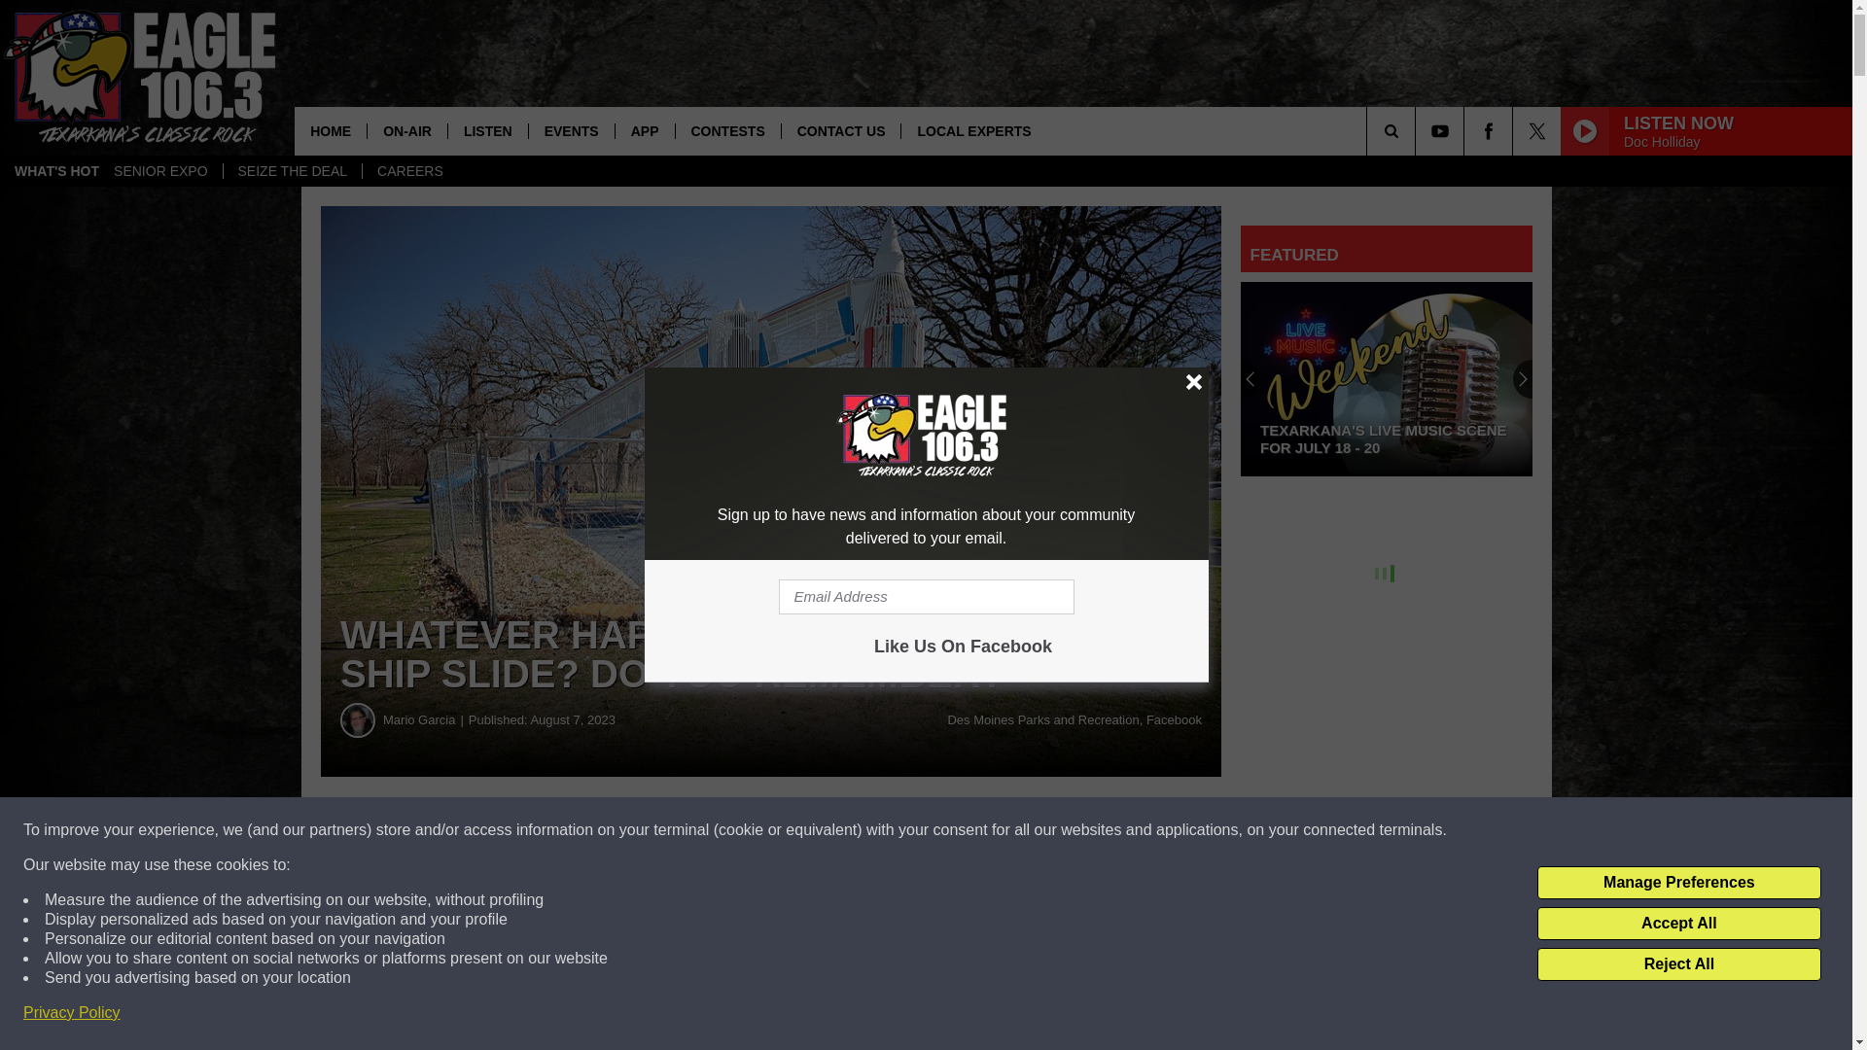 The width and height of the screenshot is (1867, 1050). What do you see at coordinates (727, 130) in the screenshot?
I see `CONTESTS` at bounding box center [727, 130].